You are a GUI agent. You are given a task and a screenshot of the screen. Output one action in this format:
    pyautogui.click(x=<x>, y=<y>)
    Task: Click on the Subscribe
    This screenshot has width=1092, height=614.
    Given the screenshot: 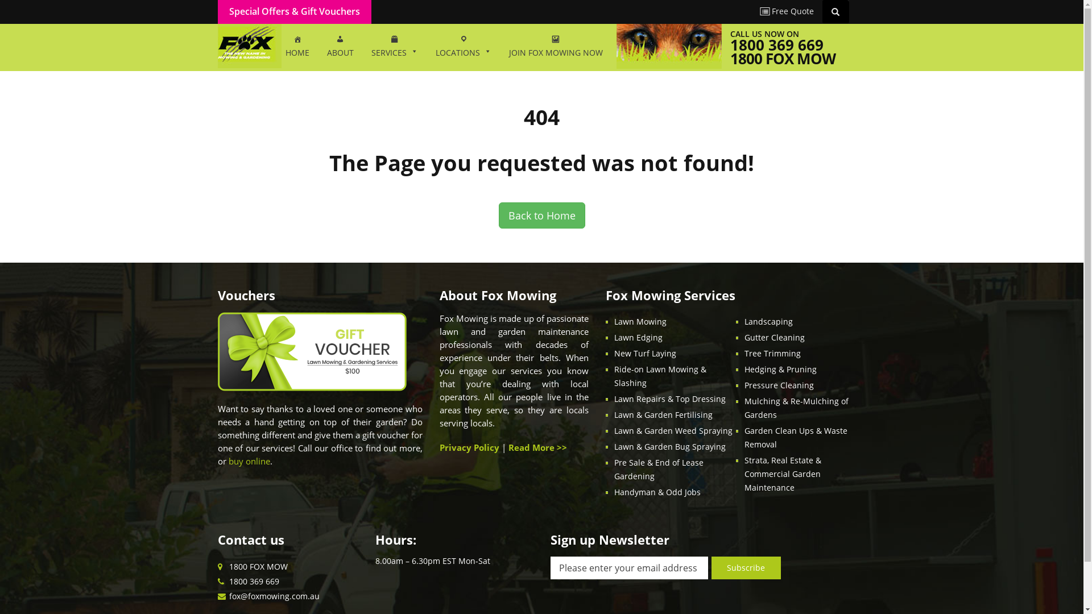 What is the action you would take?
    pyautogui.click(x=746, y=568)
    